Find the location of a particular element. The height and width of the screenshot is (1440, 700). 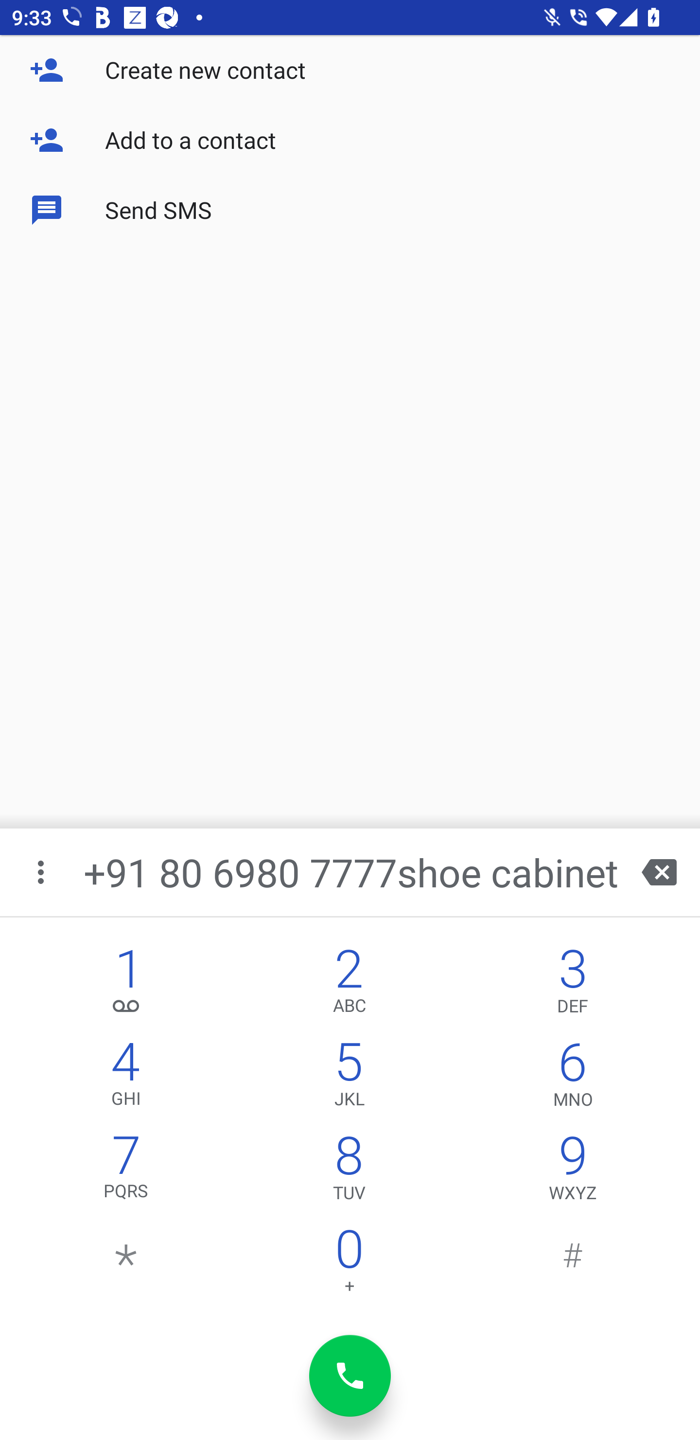

backspace is located at coordinates (659, 872).